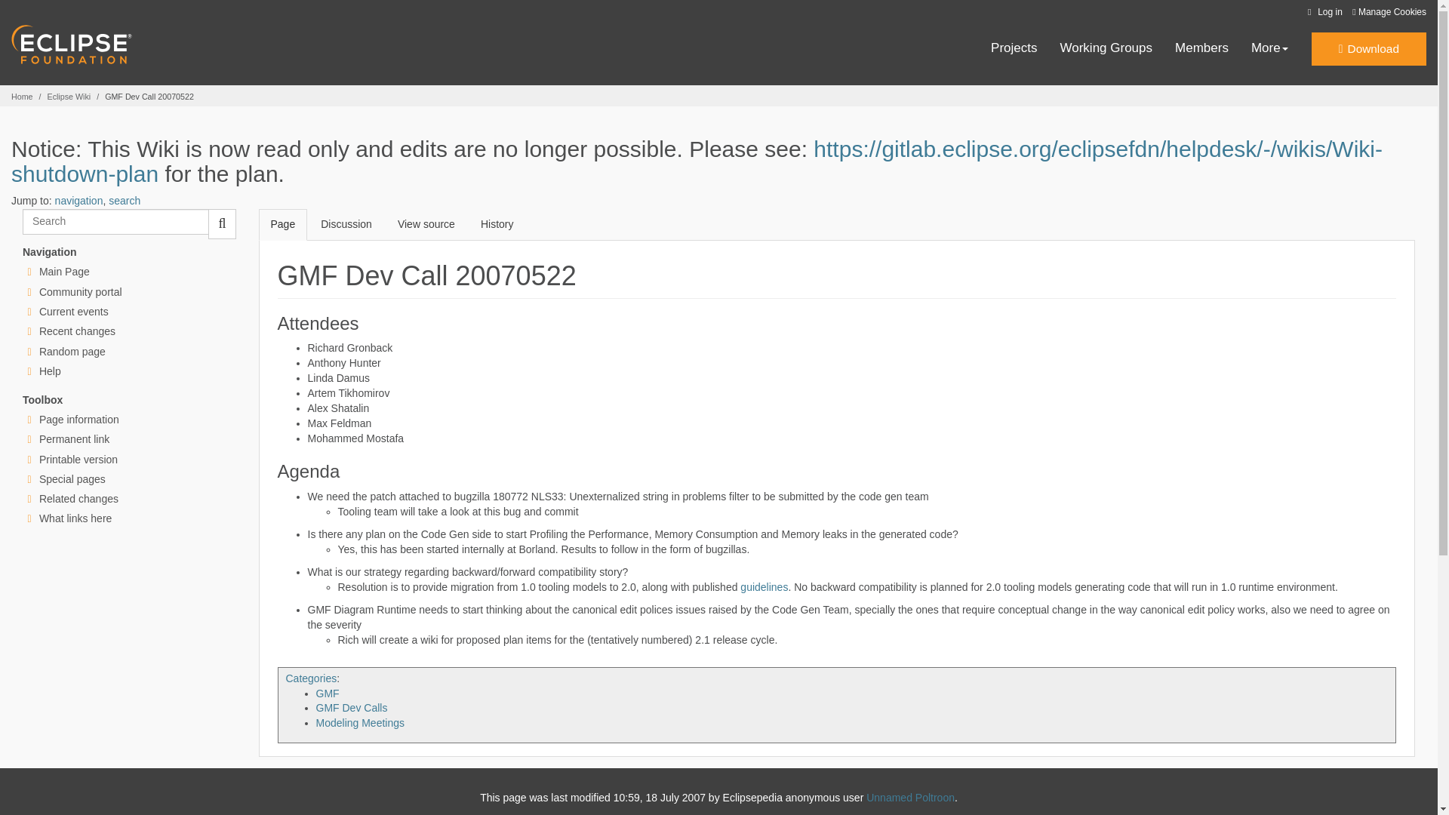  I want to click on Projects, so click(1014, 48).